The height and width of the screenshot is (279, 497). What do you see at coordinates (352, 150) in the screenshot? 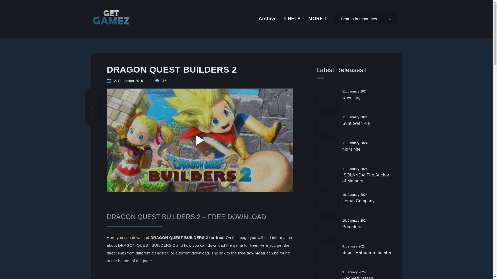
I see `night nite` at bounding box center [352, 150].